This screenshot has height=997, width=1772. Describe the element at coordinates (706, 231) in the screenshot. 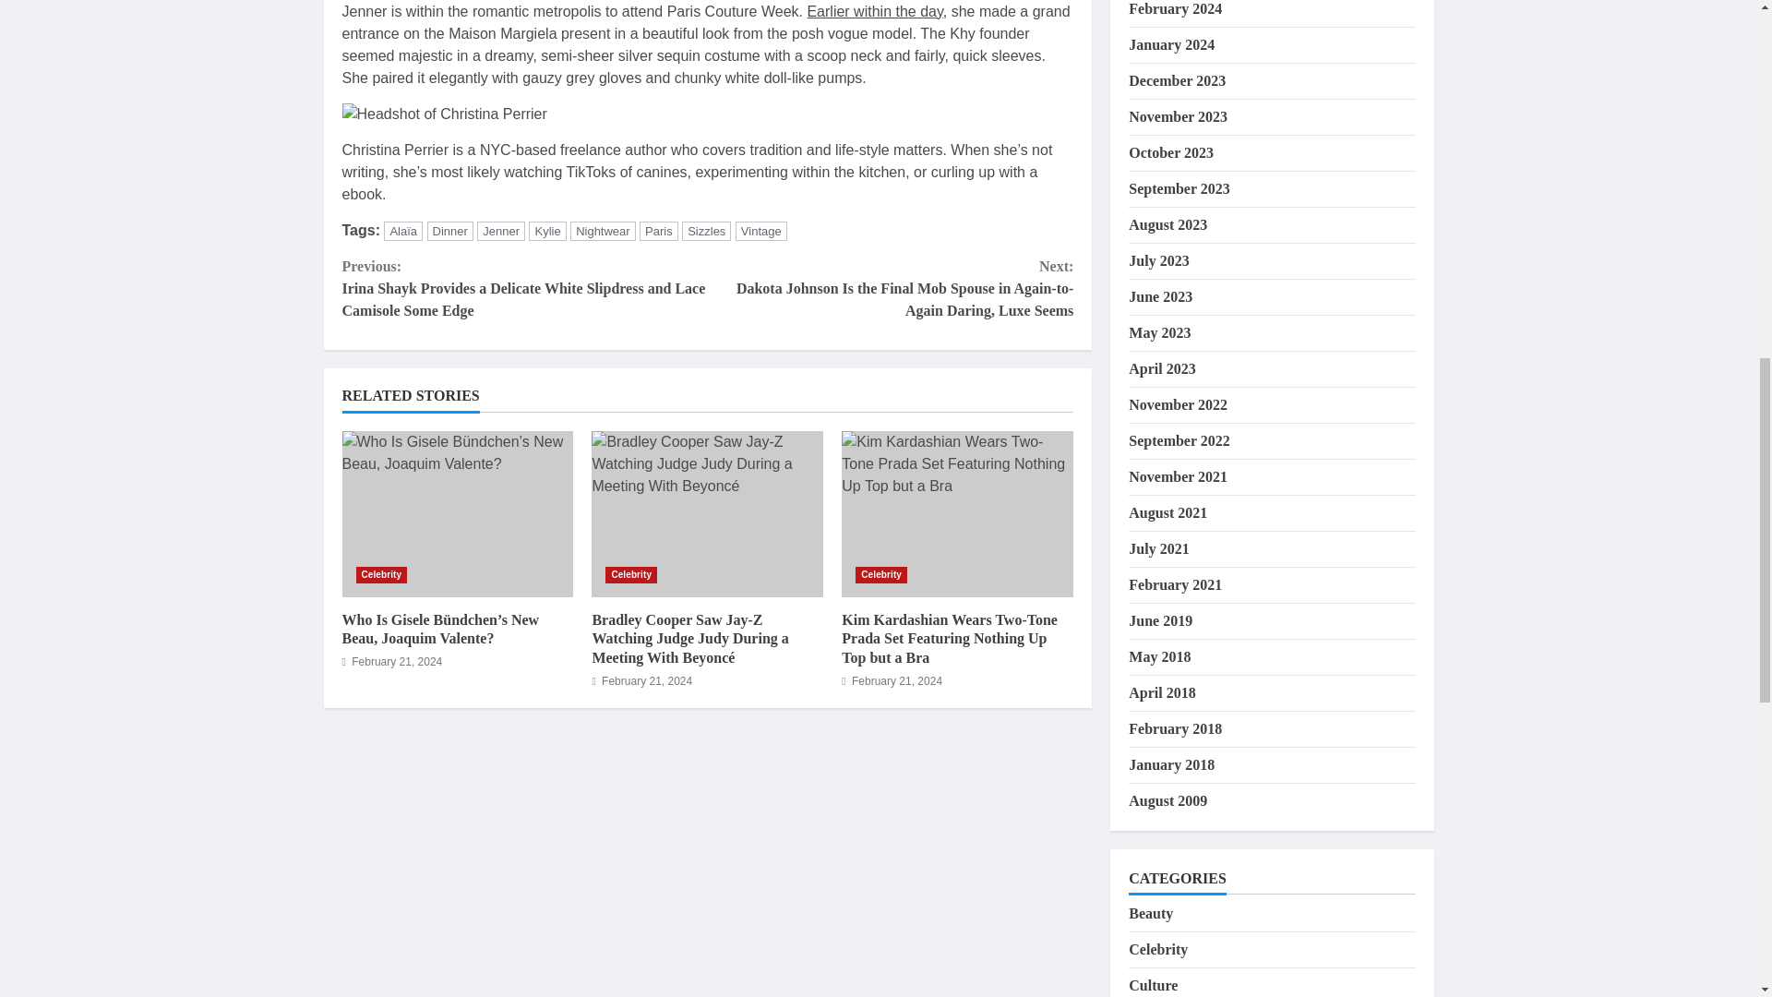

I see `Sizzles` at that location.